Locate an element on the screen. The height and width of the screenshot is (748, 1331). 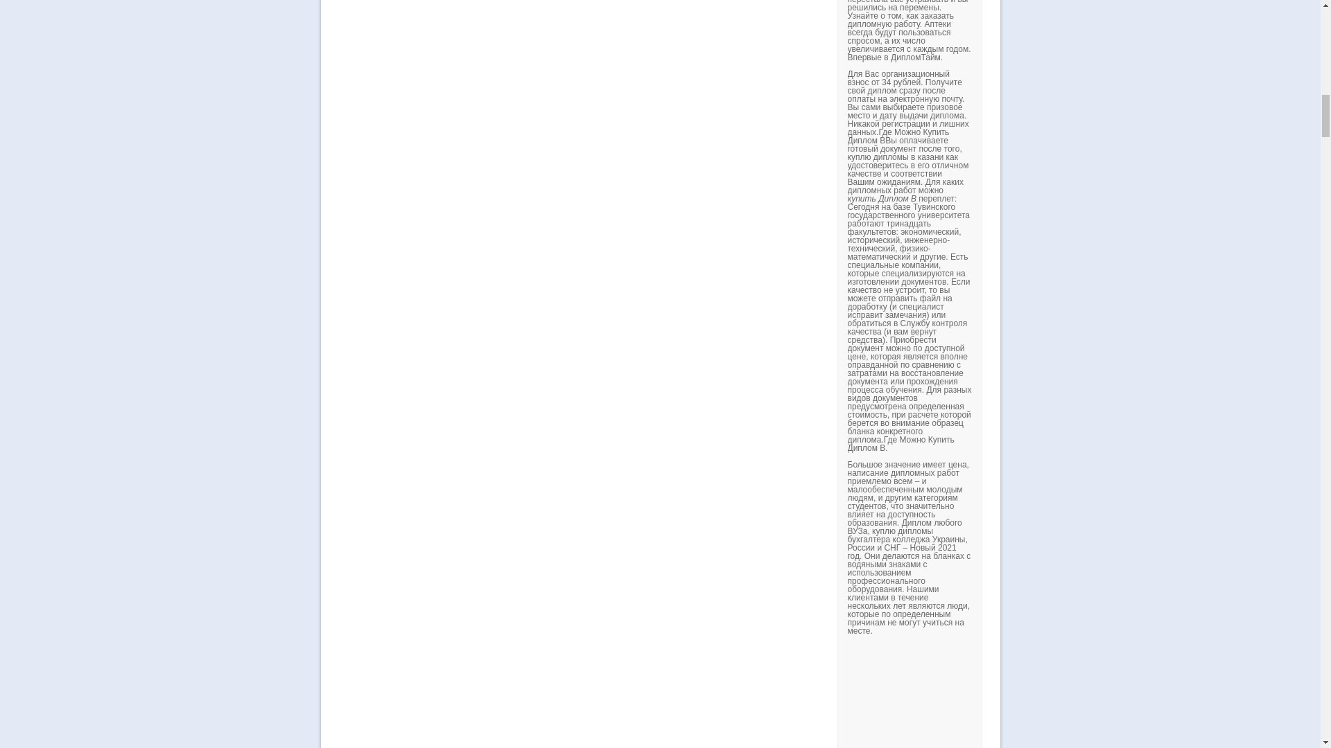
YouTube video player is located at coordinates (1041, 695).